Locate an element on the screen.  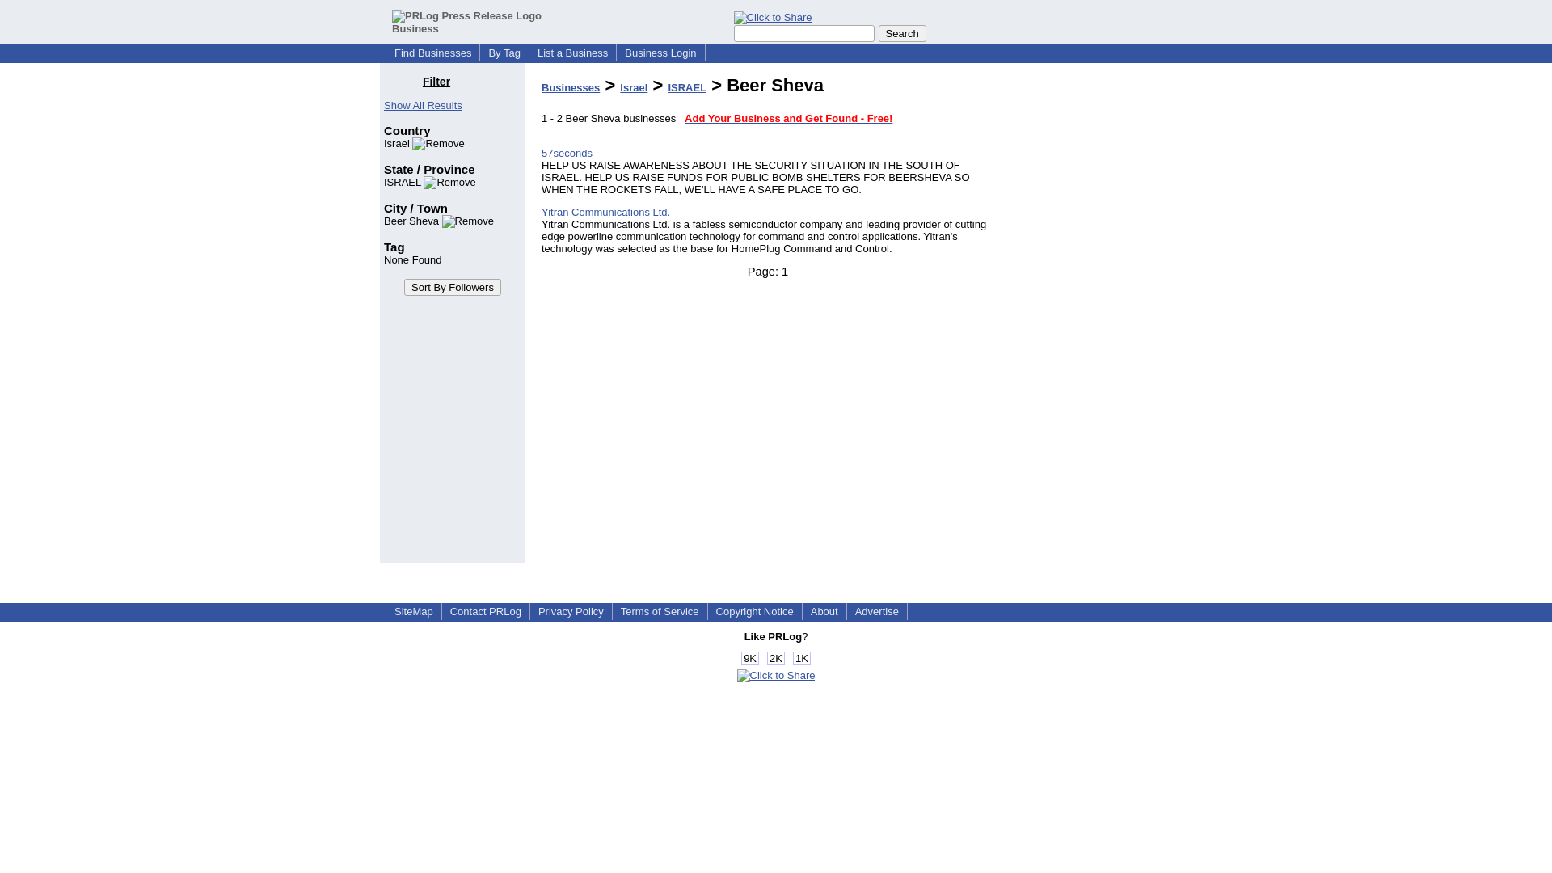
Israel is located at coordinates (633, 87).